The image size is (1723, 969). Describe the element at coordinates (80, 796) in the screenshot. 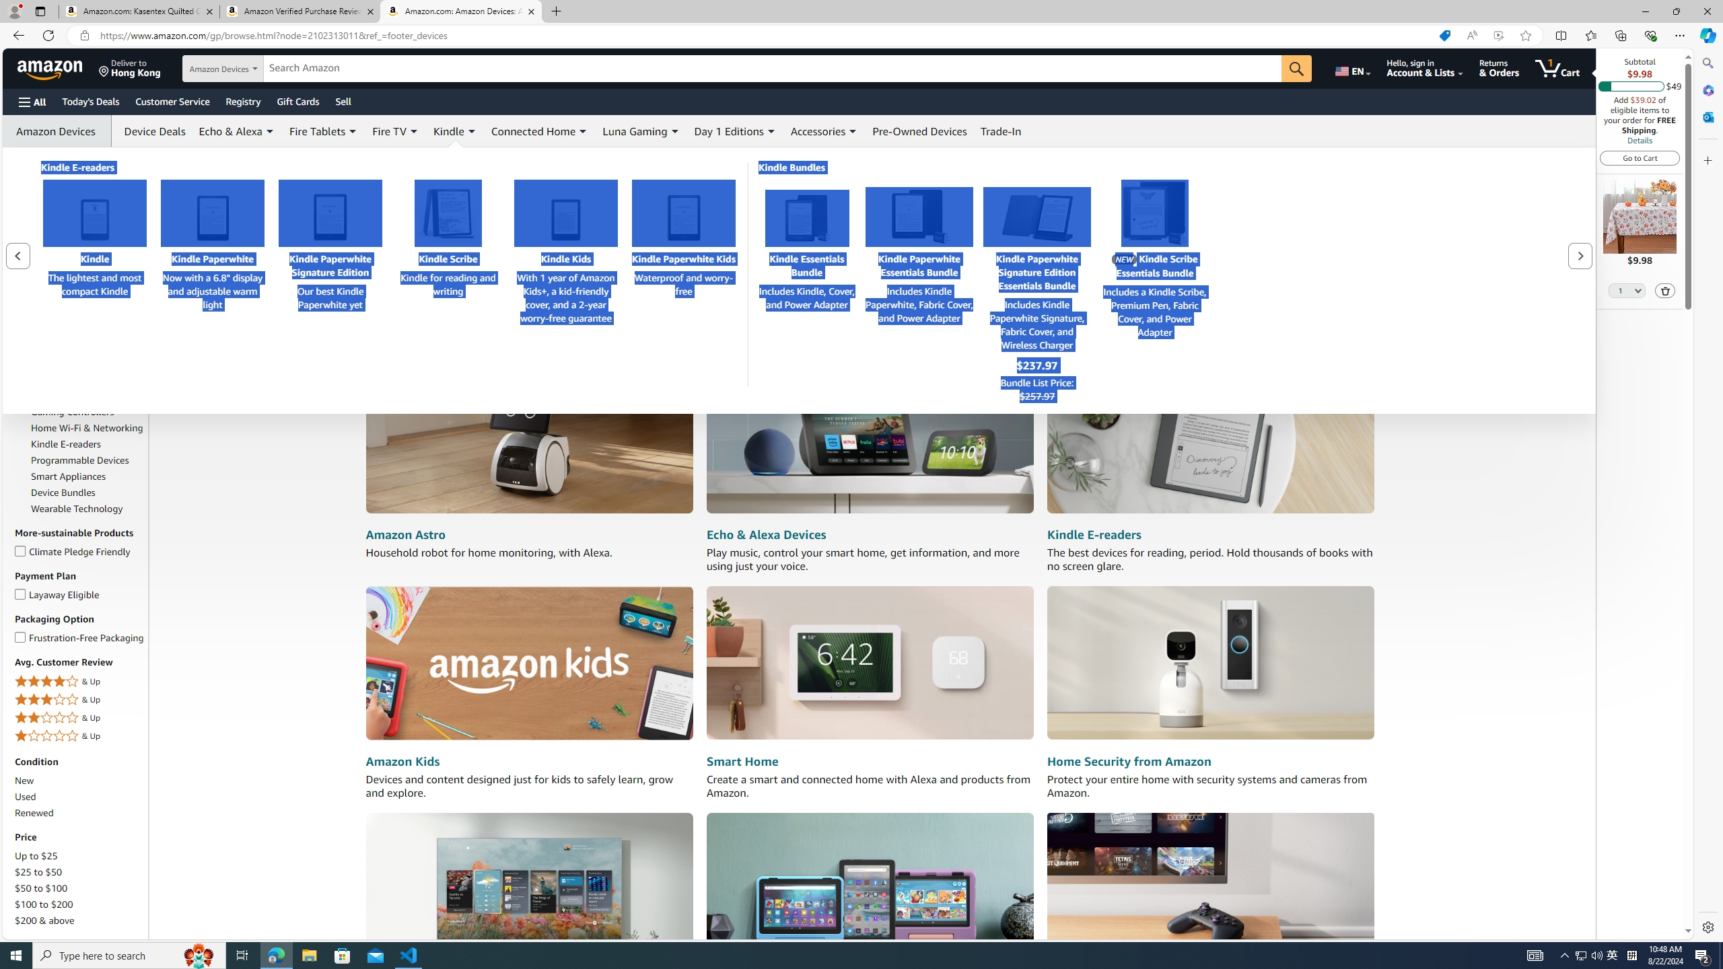

I see `Used` at that location.